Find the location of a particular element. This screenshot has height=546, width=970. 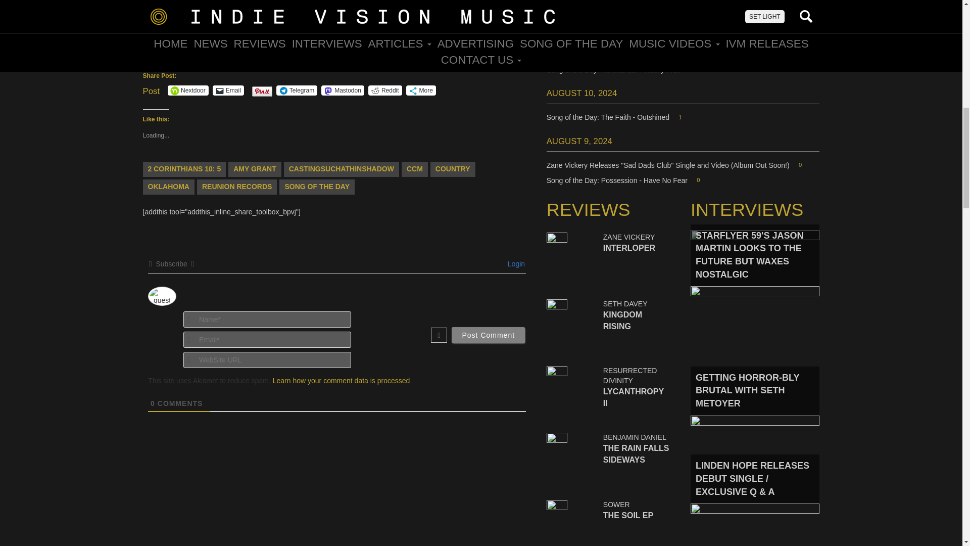

Post Comment is located at coordinates (488, 335).